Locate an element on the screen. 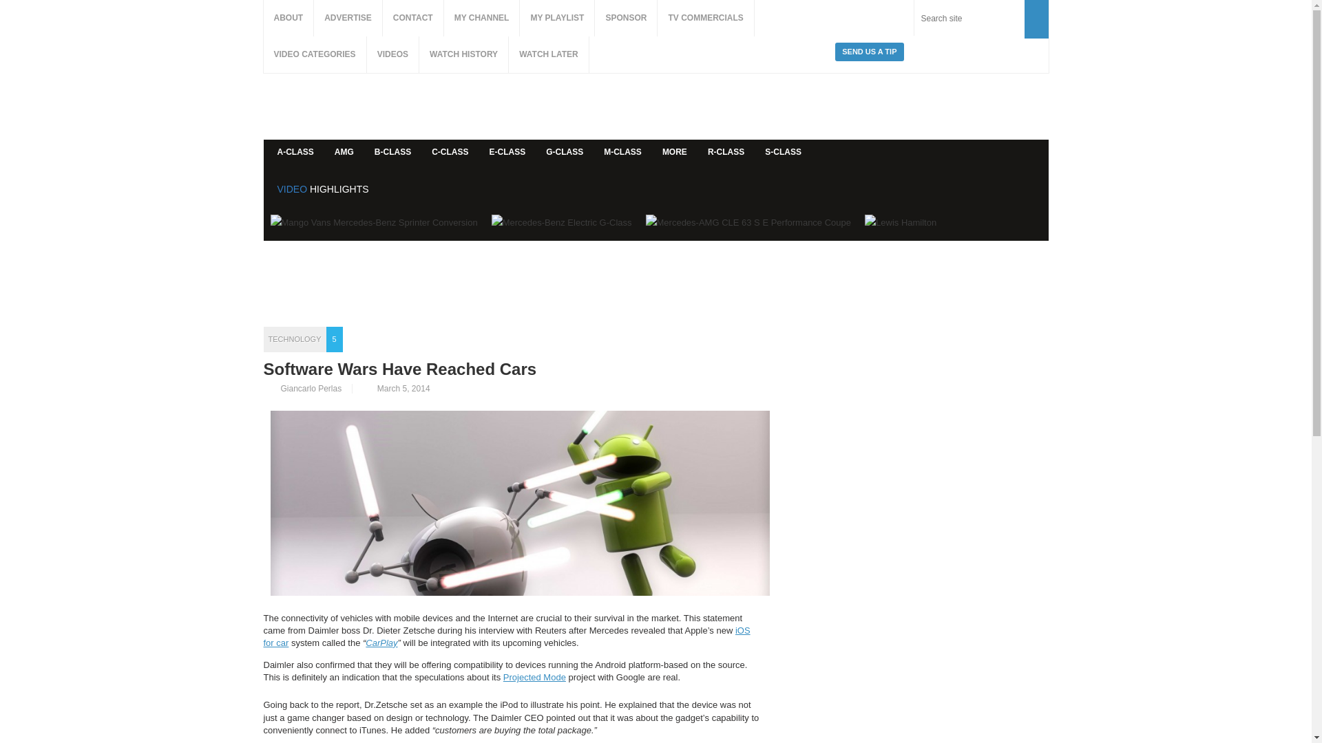 The width and height of the screenshot is (1322, 743). ABOUT is located at coordinates (288, 18).